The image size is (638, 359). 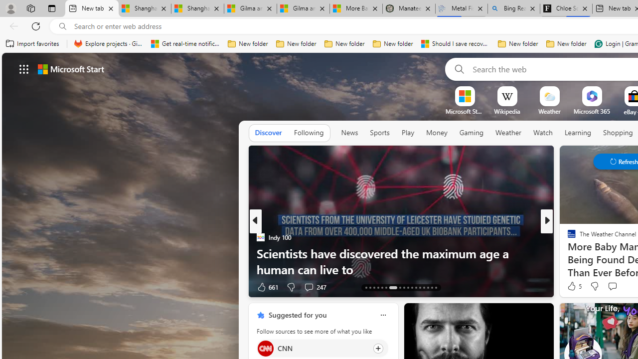 What do you see at coordinates (615, 286) in the screenshot?
I see `View comments 7 Comment` at bounding box center [615, 286].